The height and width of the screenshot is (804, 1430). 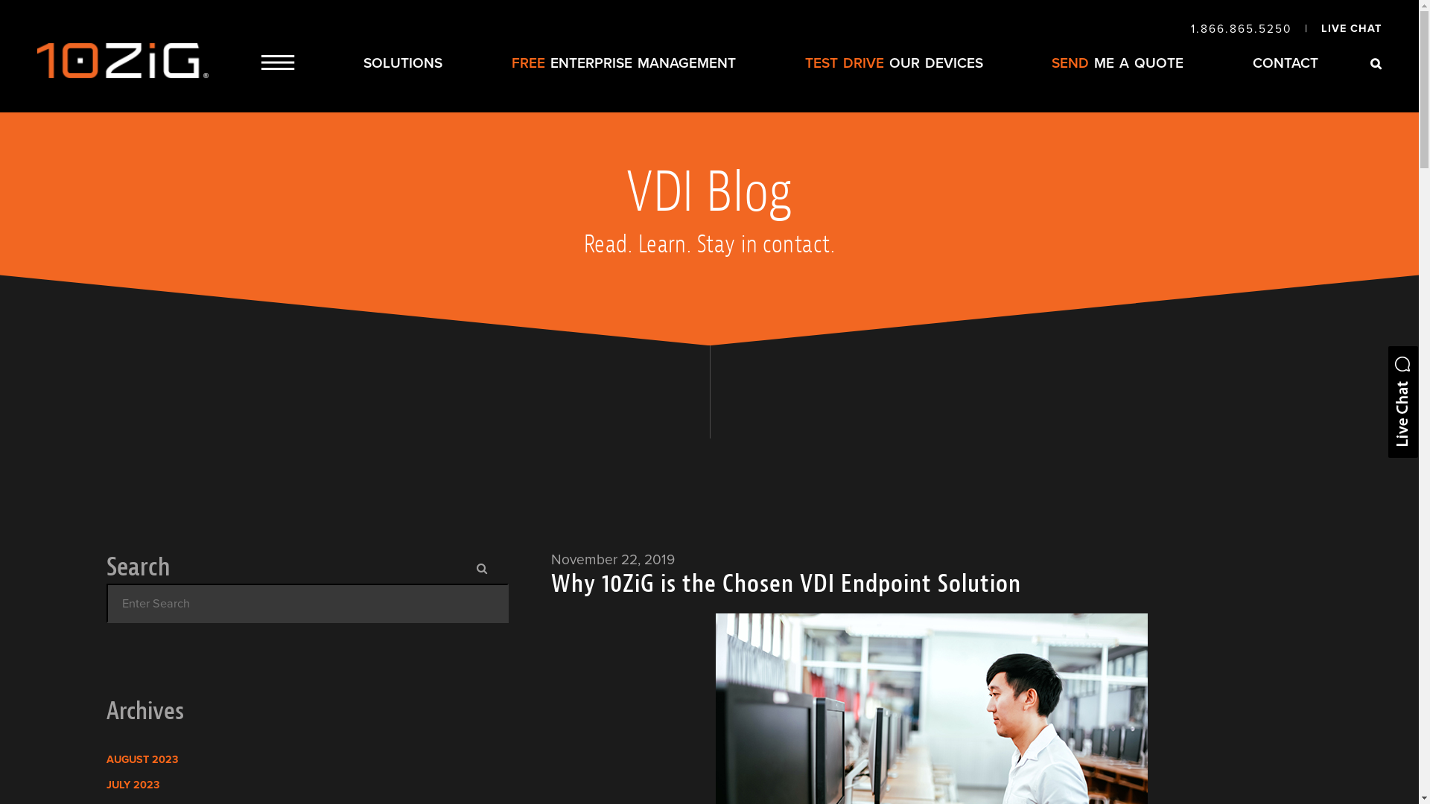 I want to click on 1.866.865.5250, so click(x=1241, y=29).